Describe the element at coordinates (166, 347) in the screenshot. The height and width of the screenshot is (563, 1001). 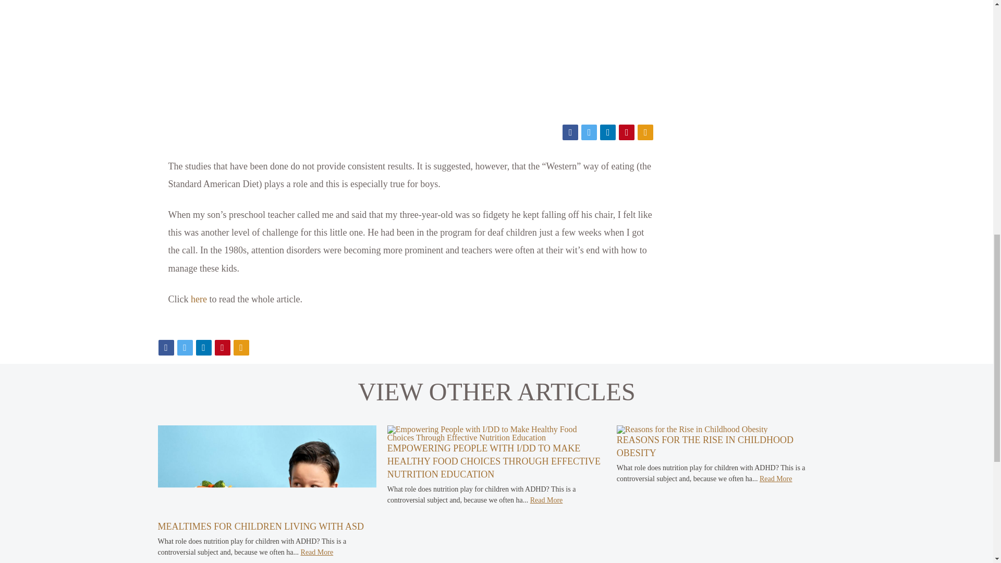
I see `Share this on Facebook` at that location.